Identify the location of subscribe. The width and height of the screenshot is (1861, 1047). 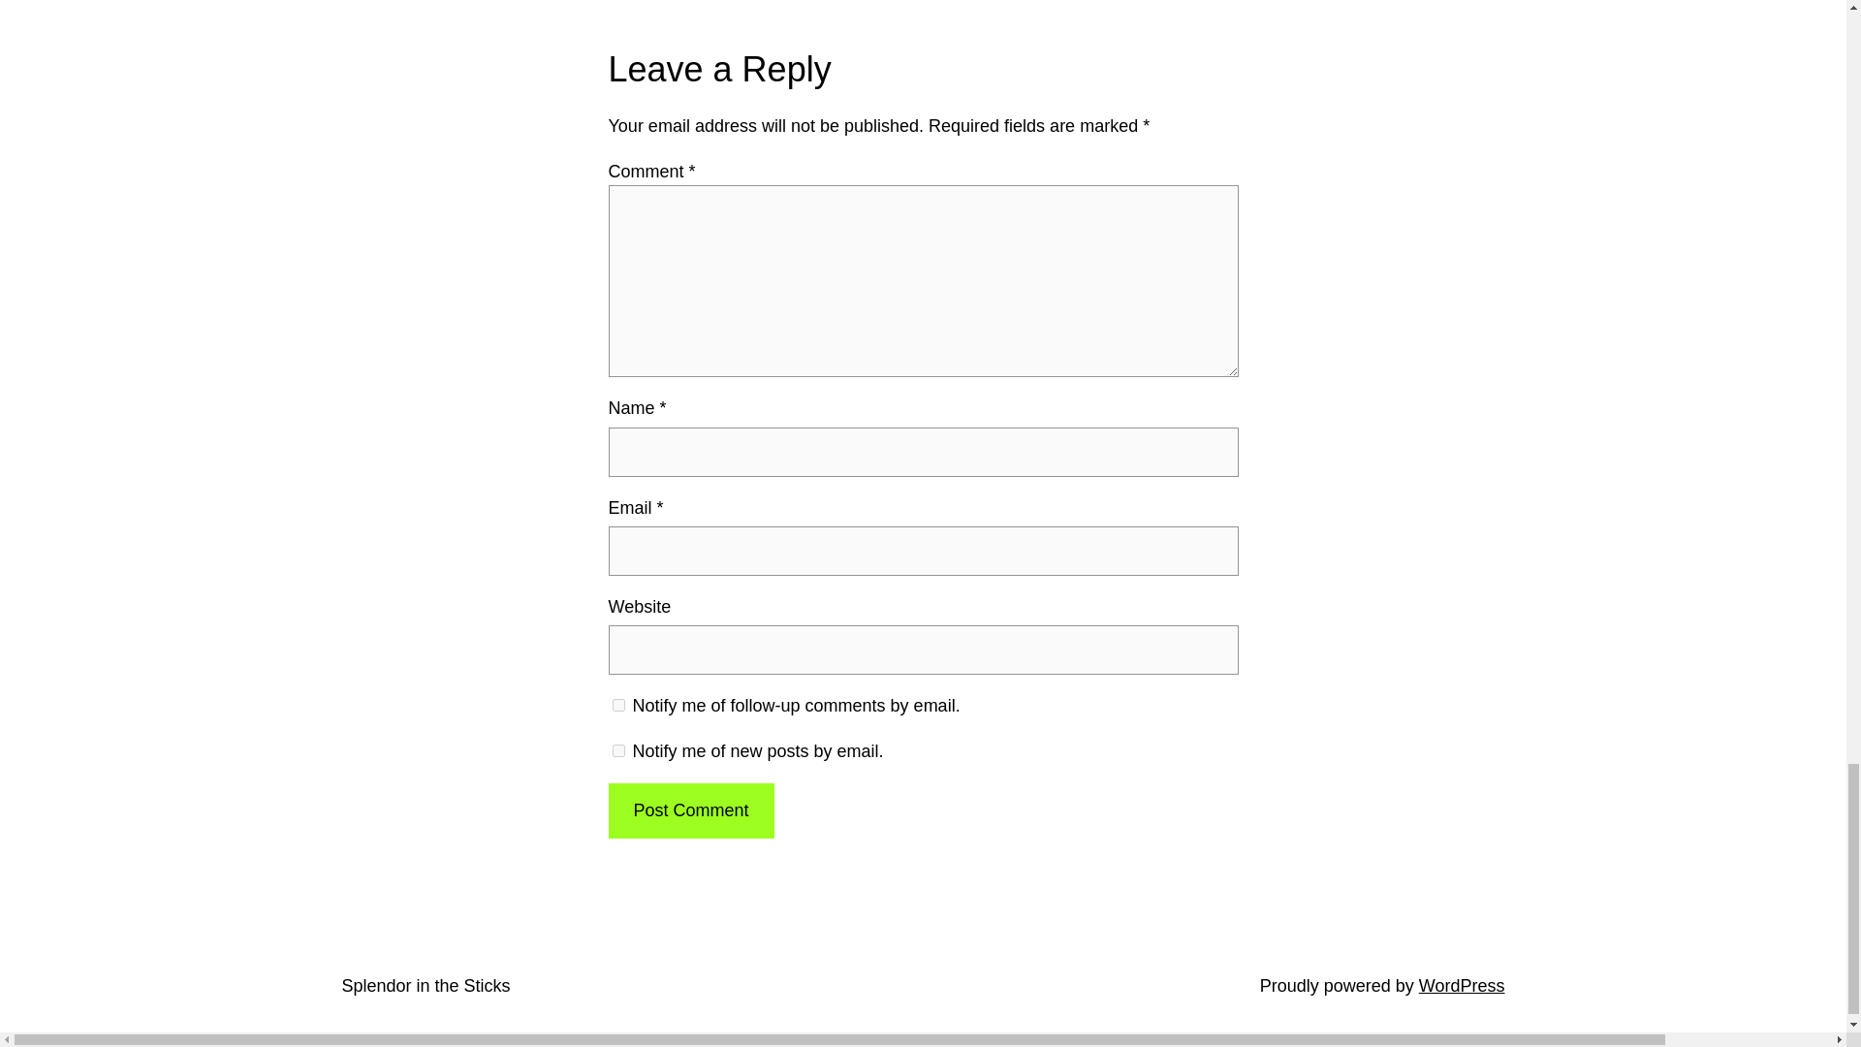
(618, 706).